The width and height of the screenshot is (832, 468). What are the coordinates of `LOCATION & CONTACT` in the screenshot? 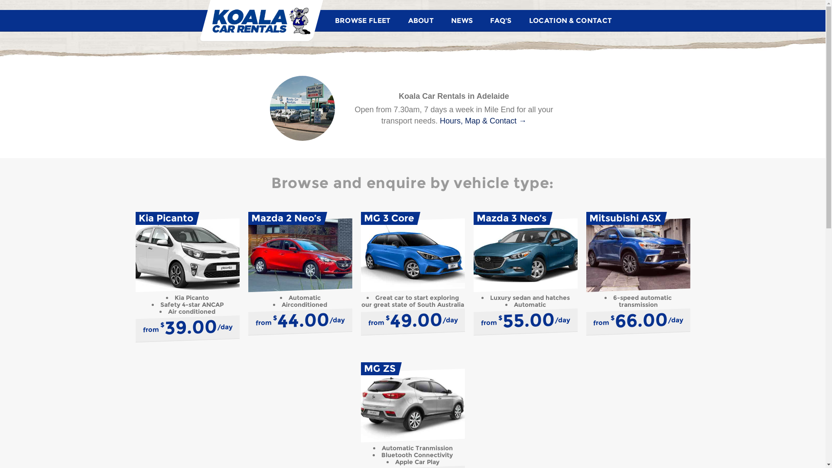 It's located at (570, 20).